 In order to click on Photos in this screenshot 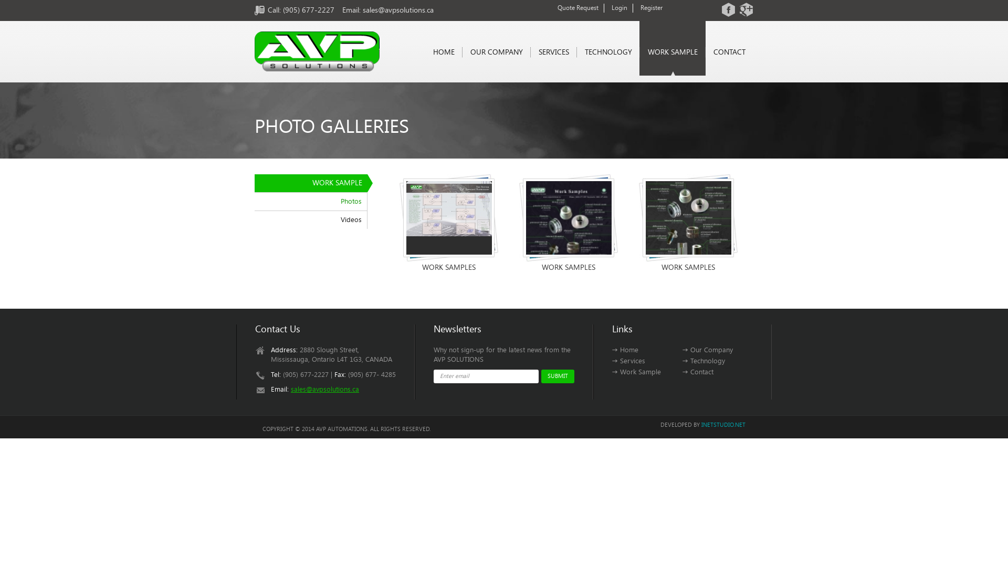, I will do `click(311, 202)`.